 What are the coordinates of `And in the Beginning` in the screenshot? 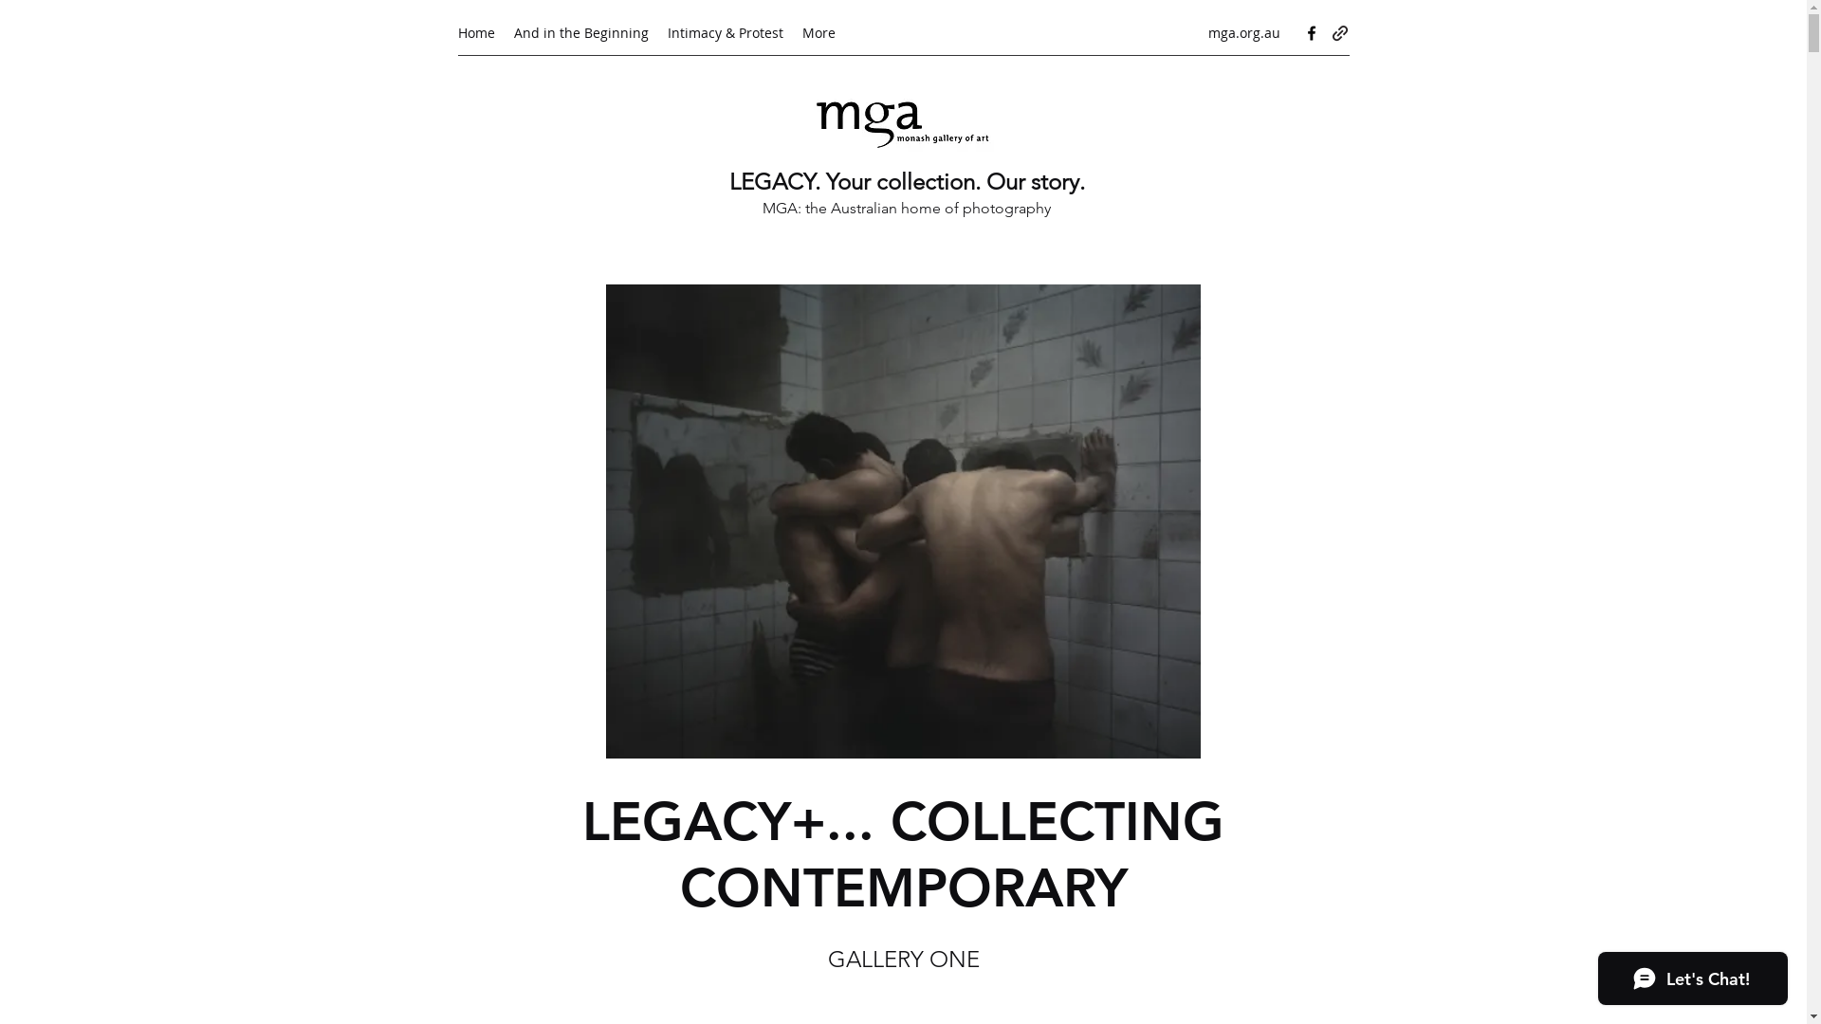 It's located at (581, 33).